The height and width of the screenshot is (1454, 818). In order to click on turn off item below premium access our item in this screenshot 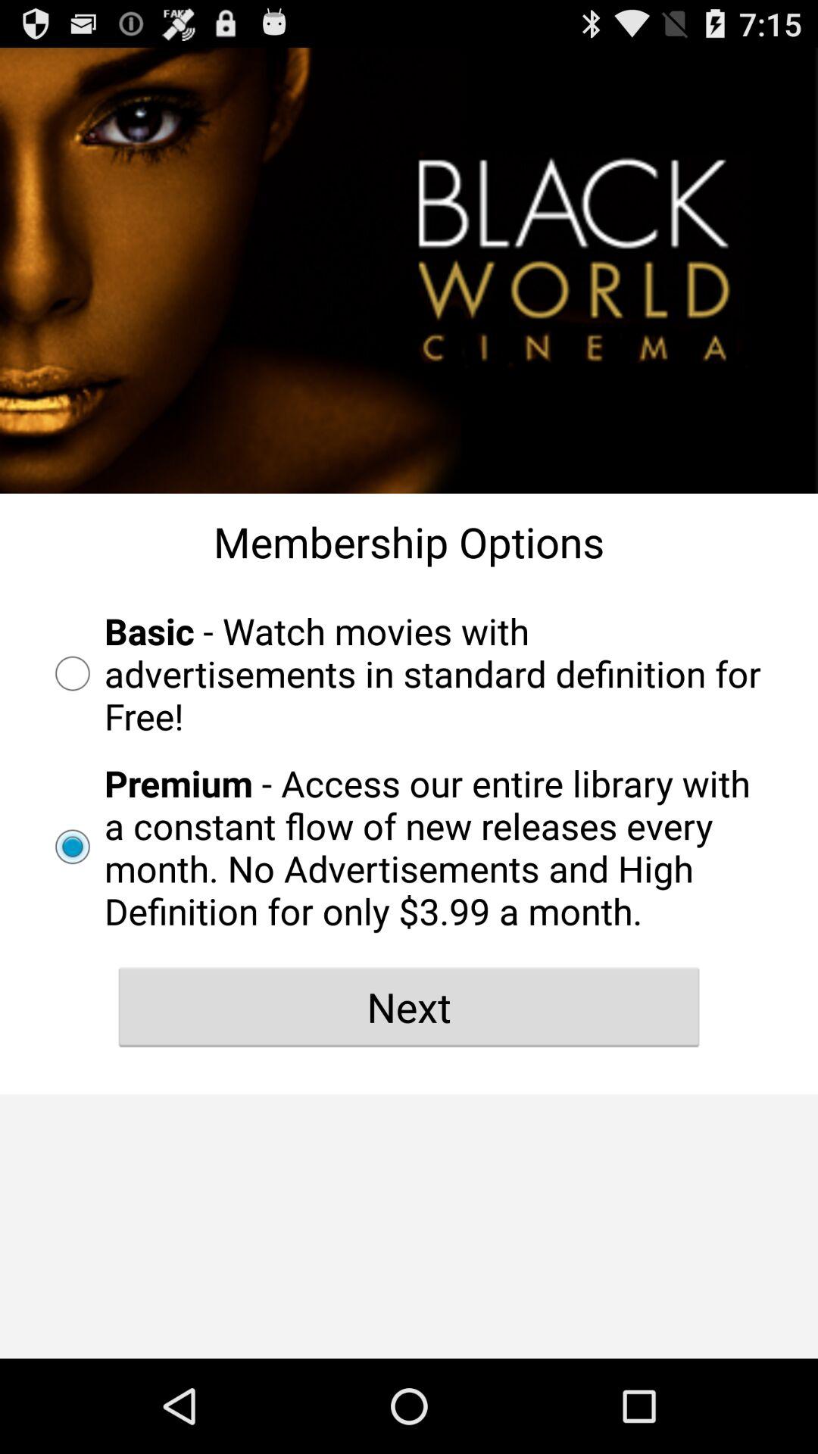, I will do `click(409, 1006)`.